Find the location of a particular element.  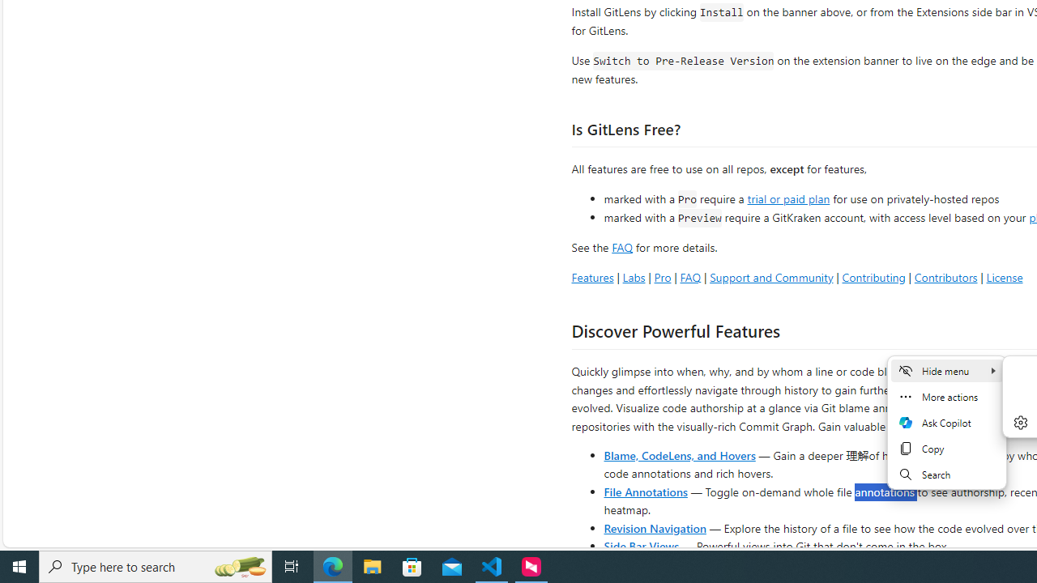

Features is located at coordinates (592, 277).